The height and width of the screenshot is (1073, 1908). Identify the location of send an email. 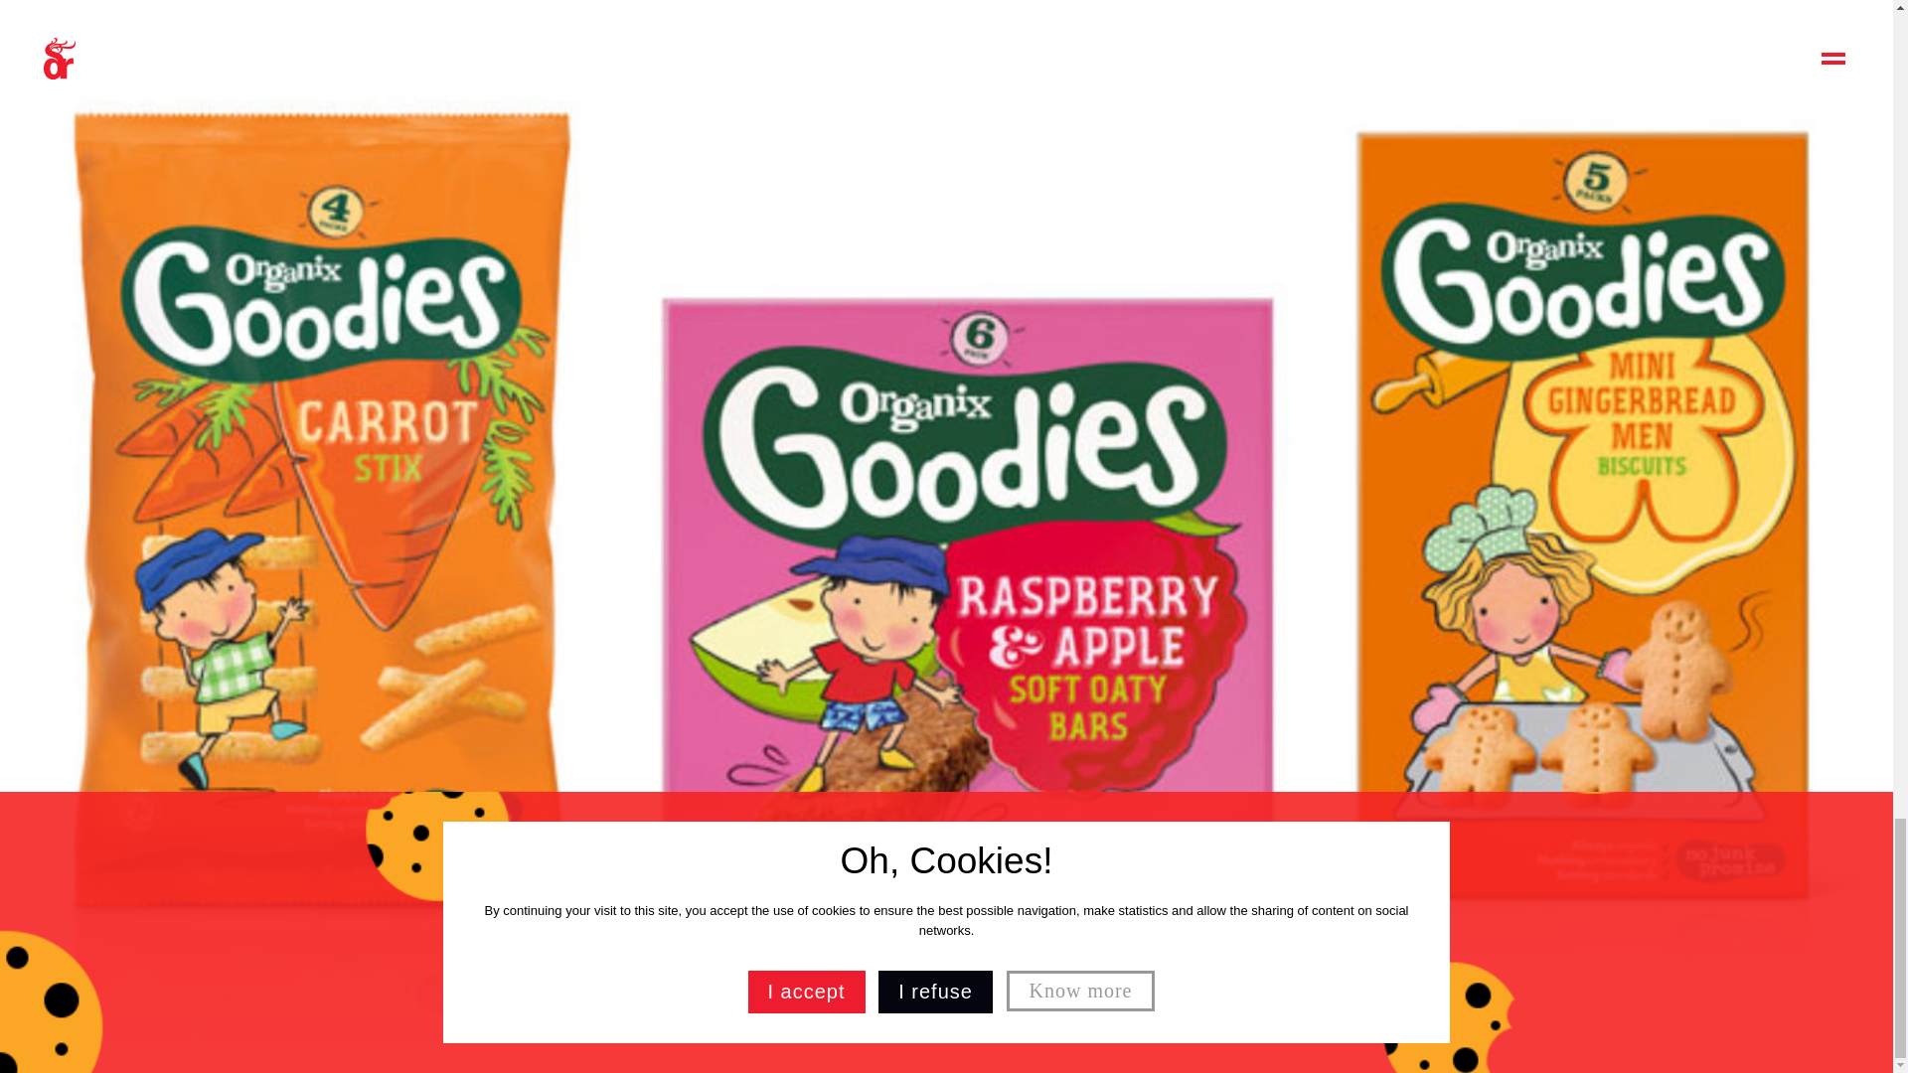
(325, 248).